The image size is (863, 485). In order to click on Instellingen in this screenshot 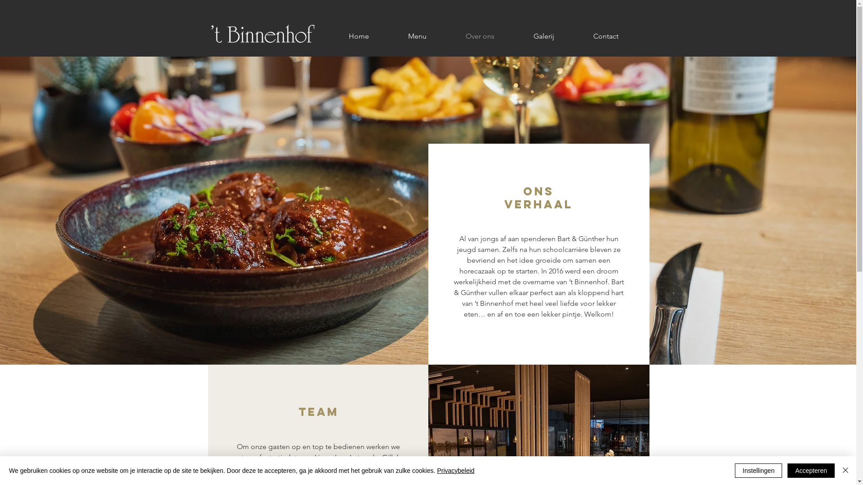, I will do `click(759, 471)`.